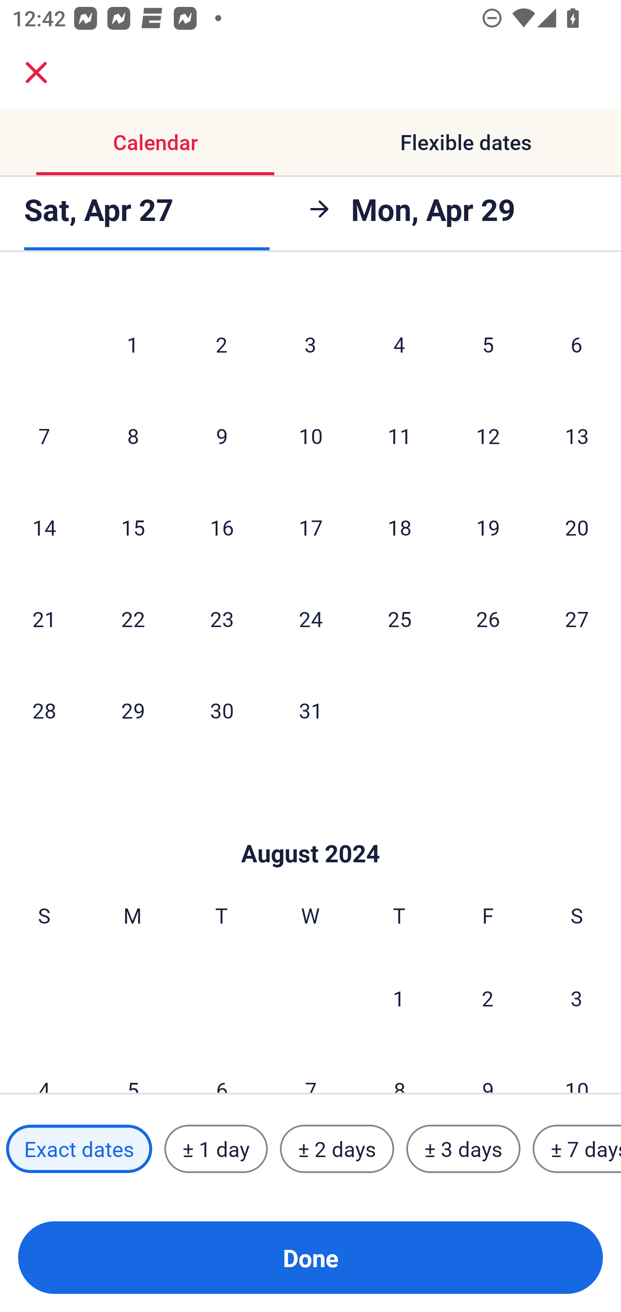  I want to click on ± 3 days, so click(463, 1148).